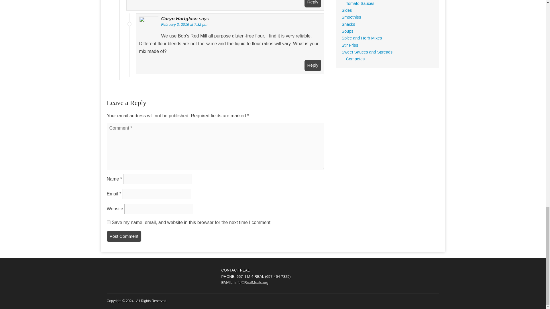 The image size is (550, 309). What do you see at coordinates (124, 236) in the screenshot?
I see `Post Comment` at bounding box center [124, 236].